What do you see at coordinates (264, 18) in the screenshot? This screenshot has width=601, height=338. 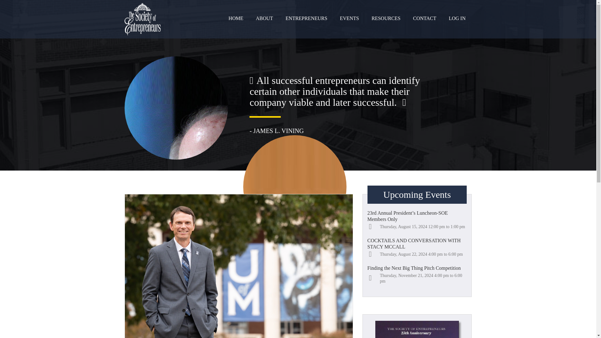 I see `ABOUT` at bounding box center [264, 18].